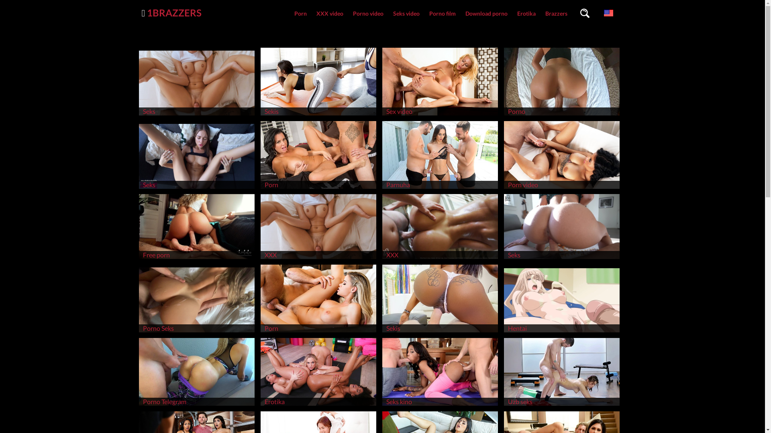 The width and height of the screenshot is (771, 433). What do you see at coordinates (197, 332) in the screenshot?
I see `Porno Seks` at bounding box center [197, 332].